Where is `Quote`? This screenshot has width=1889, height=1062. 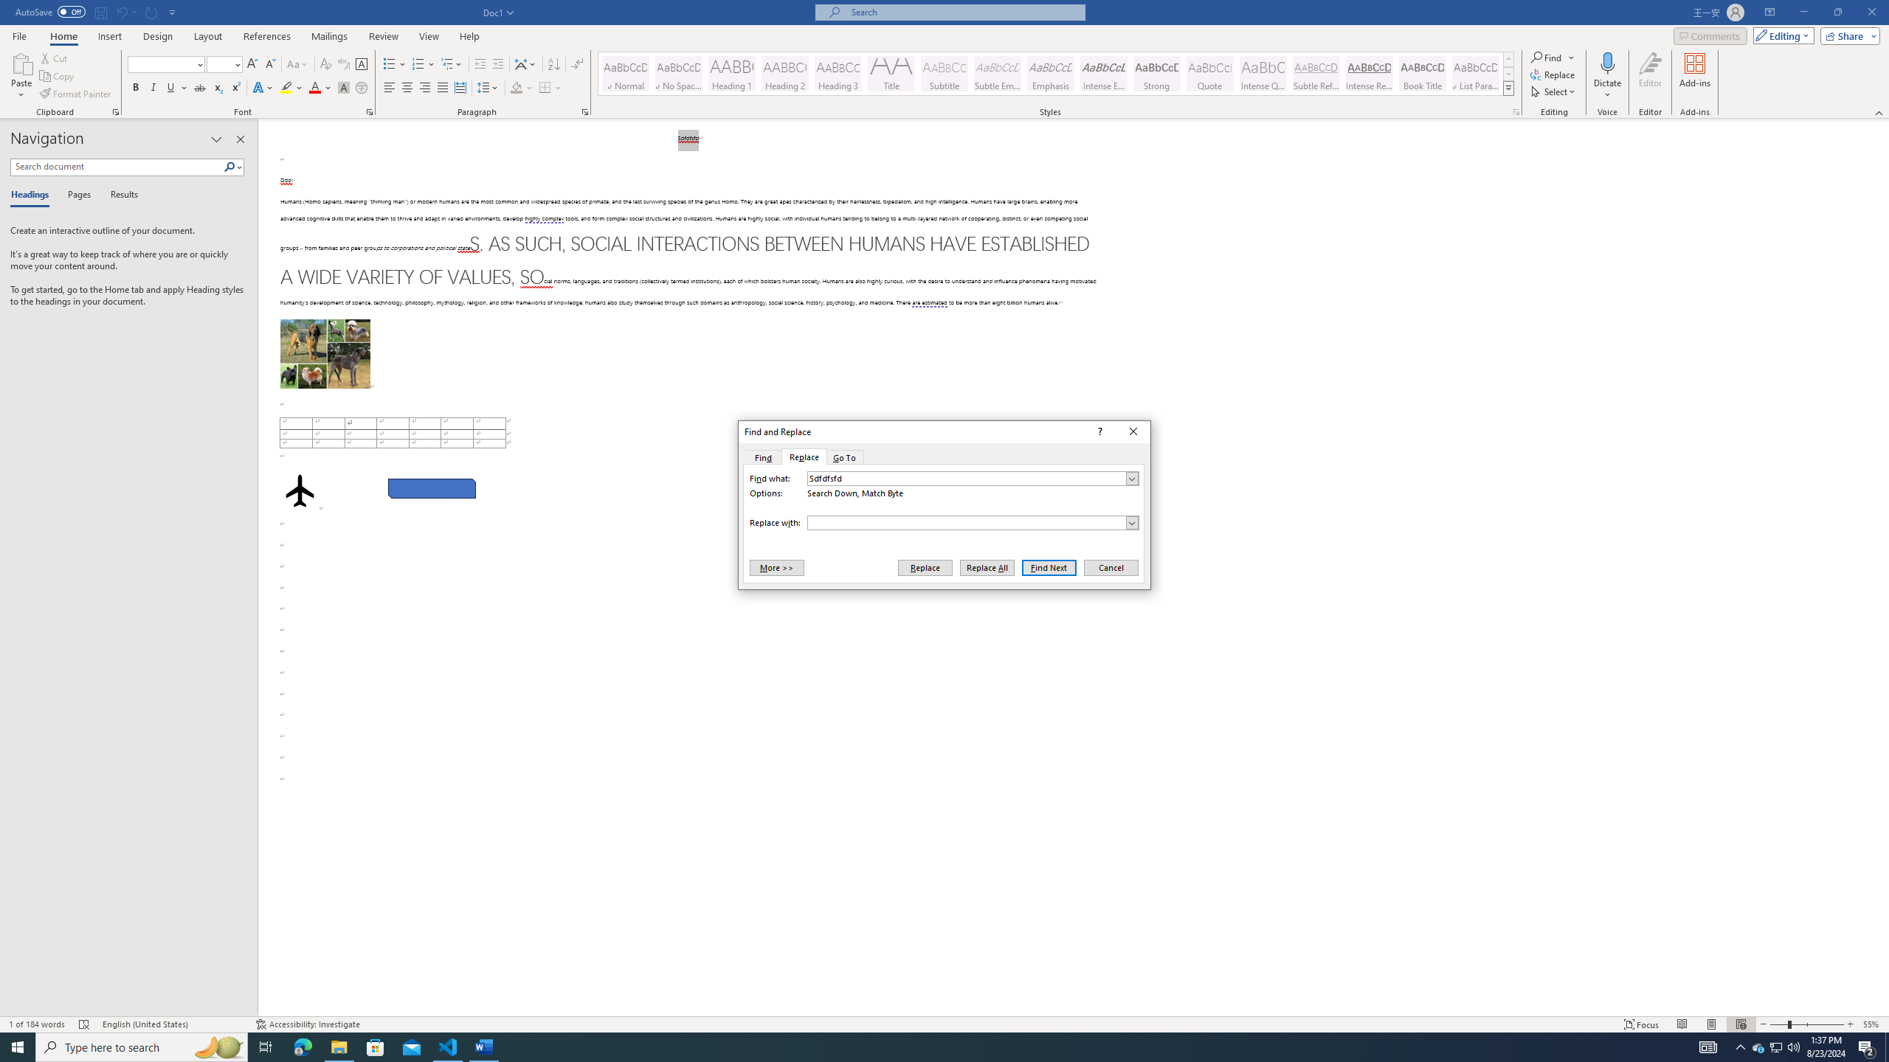 Quote is located at coordinates (1210, 74).